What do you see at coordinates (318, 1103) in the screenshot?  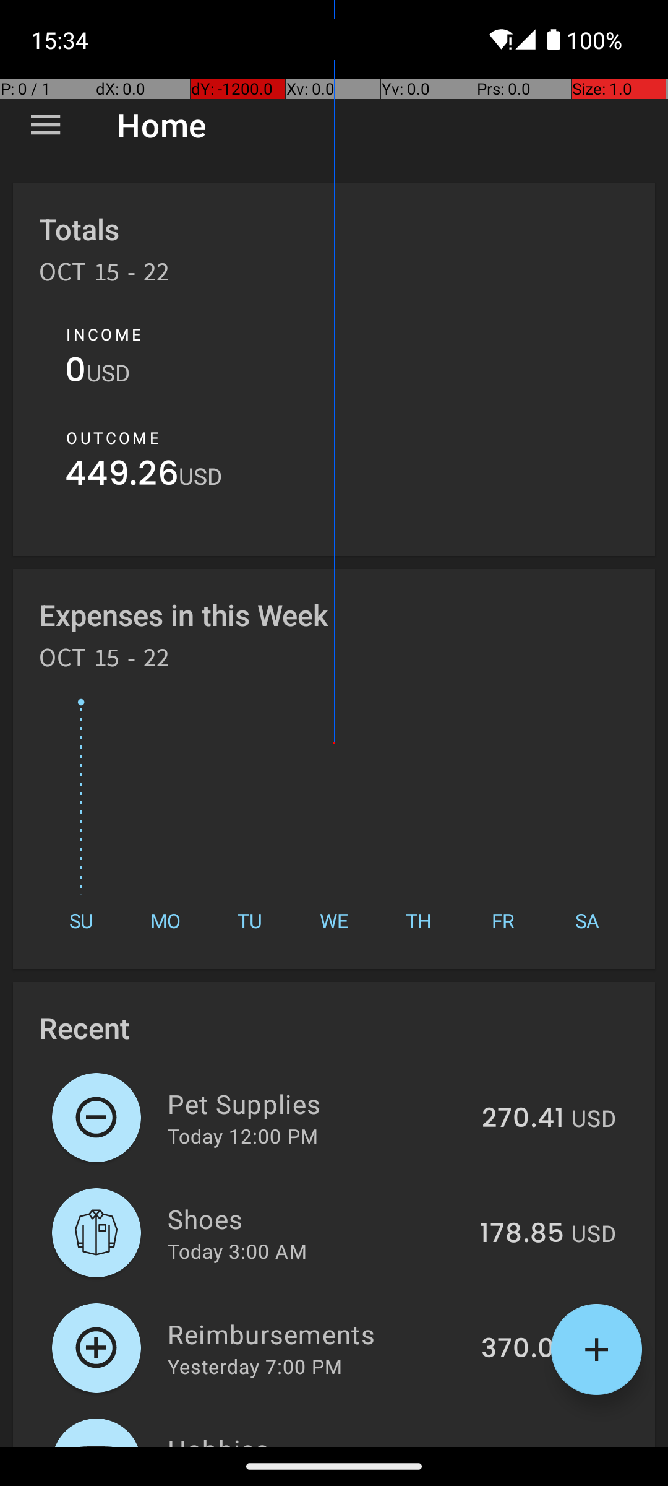 I see `Pet Supplies` at bounding box center [318, 1103].